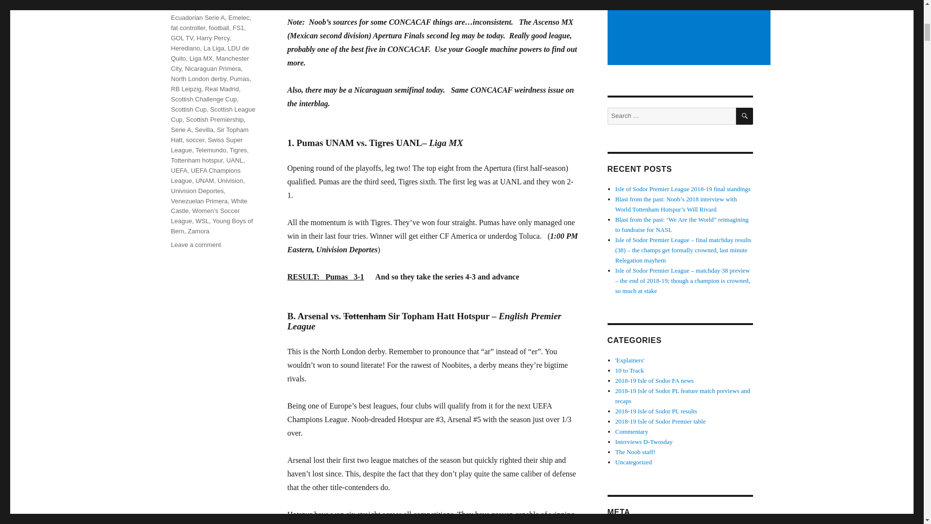 The image size is (931, 524). What do you see at coordinates (209, 53) in the screenshot?
I see `LDU de Quito` at bounding box center [209, 53].